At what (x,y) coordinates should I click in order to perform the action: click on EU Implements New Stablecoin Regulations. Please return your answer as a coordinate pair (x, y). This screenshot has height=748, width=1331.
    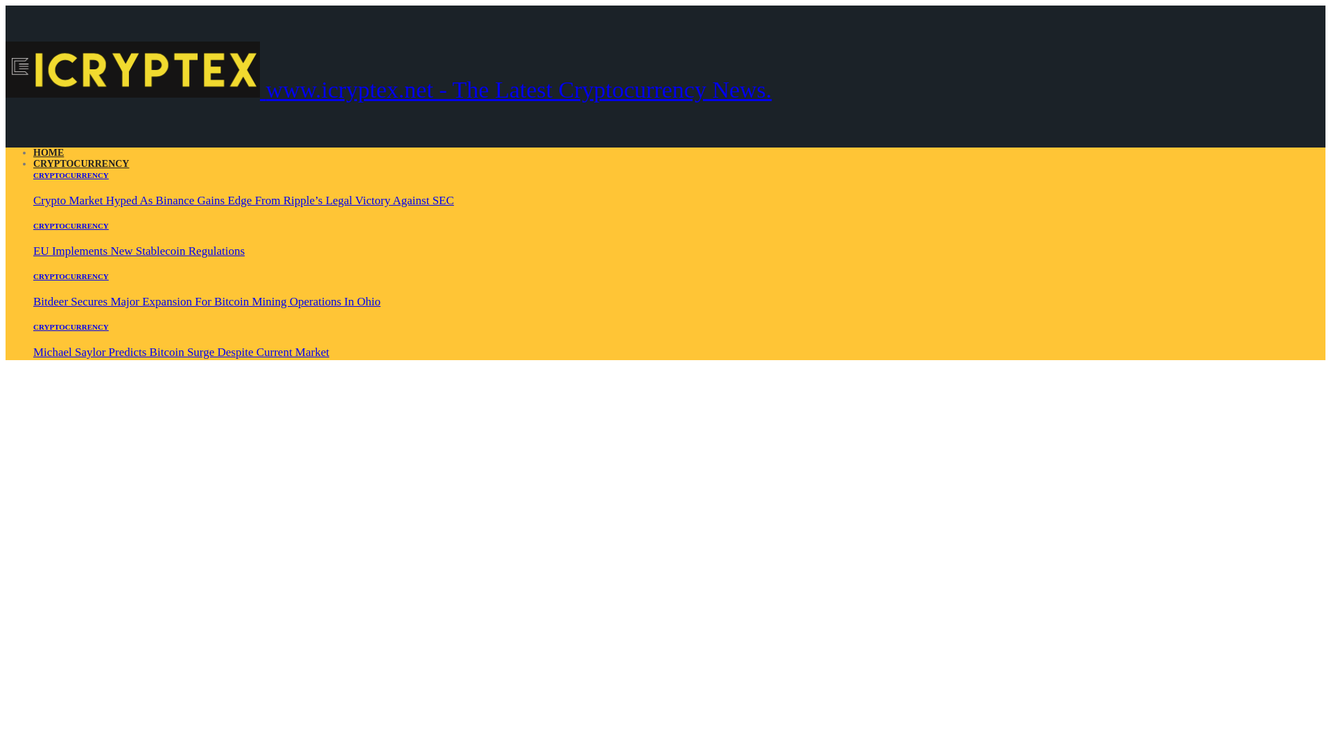
    Looking at the image, I should click on (139, 251).